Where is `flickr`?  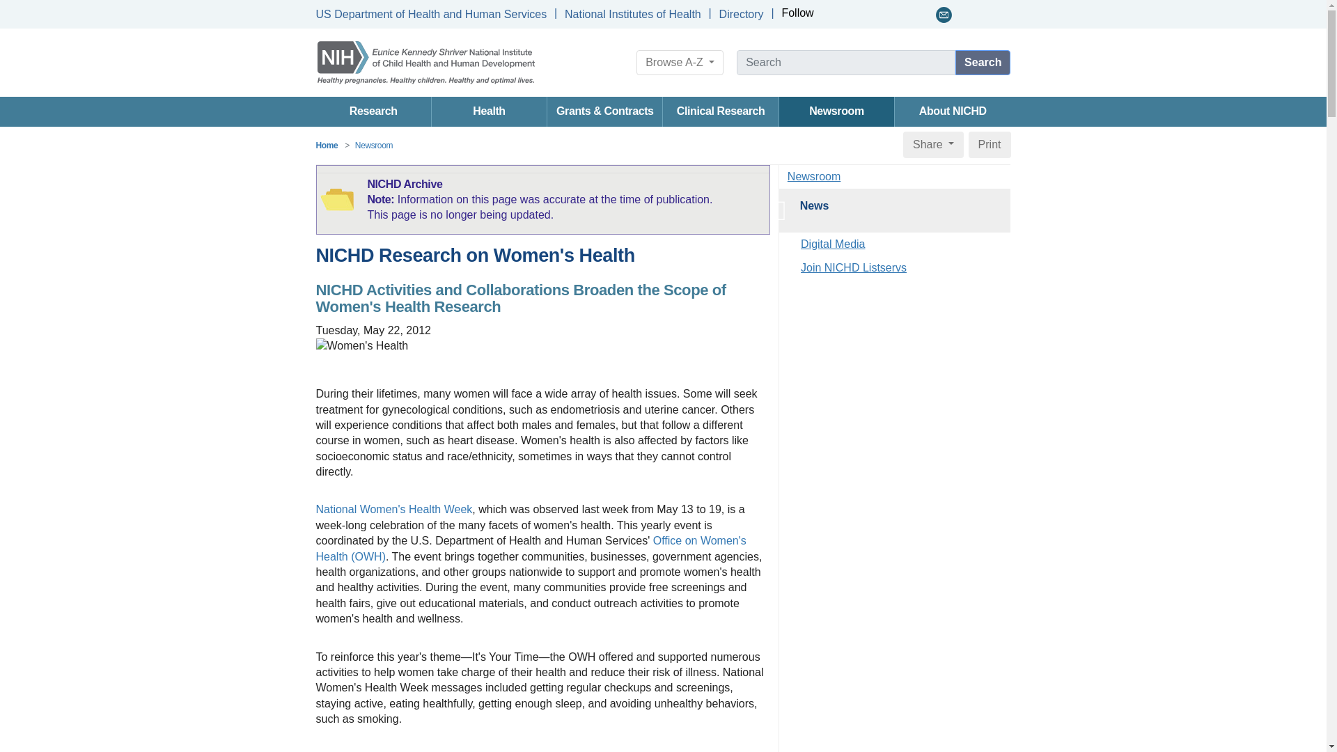
flickr is located at coordinates (905, 15).